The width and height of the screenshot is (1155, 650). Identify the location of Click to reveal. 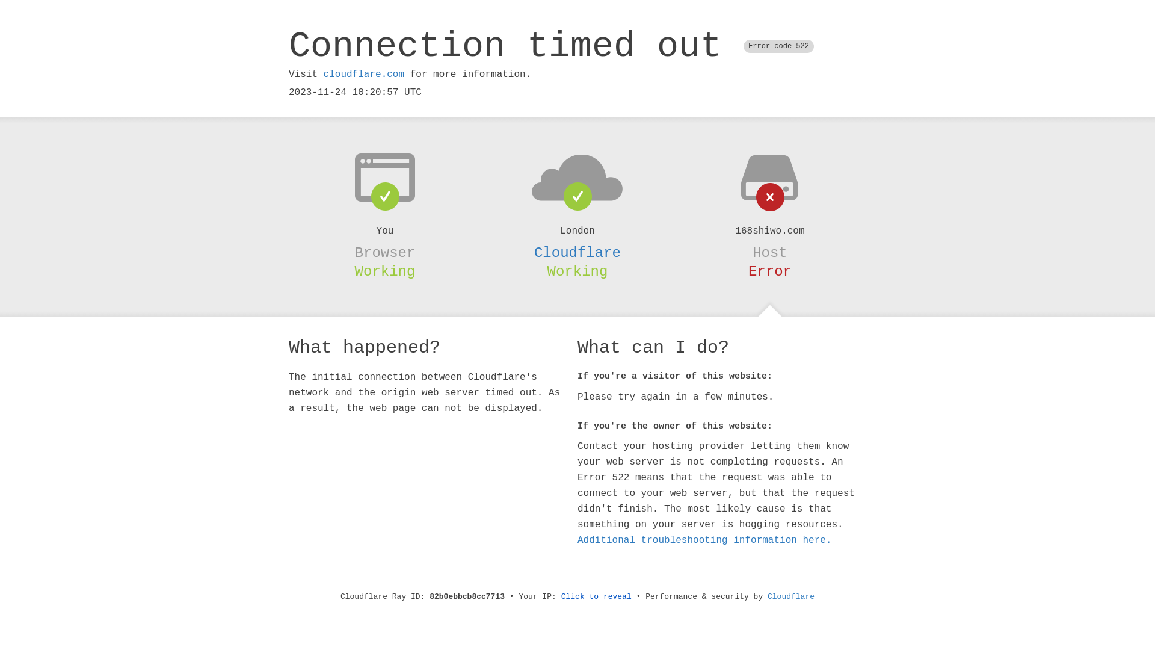
(597, 597).